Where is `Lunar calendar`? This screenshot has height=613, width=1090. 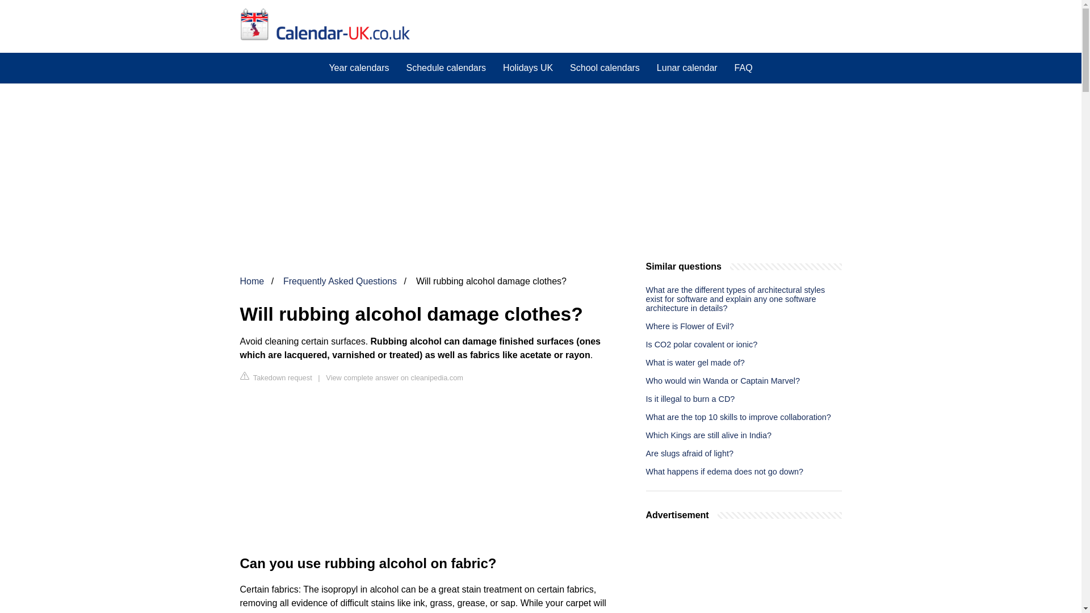 Lunar calendar is located at coordinates (687, 68).